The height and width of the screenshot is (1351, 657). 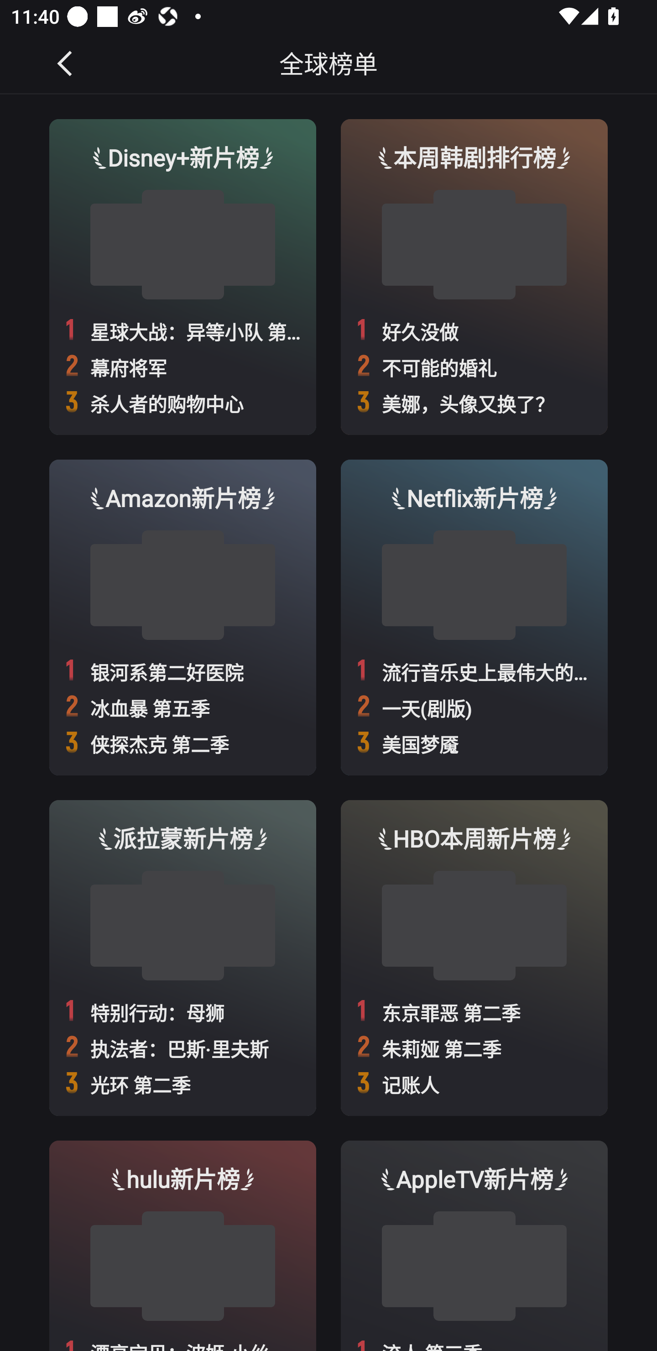 What do you see at coordinates (182, 1084) in the screenshot?
I see `3 光环 第二季` at bounding box center [182, 1084].